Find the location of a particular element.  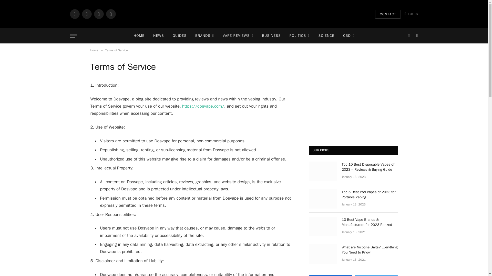

CONTACT is located at coordinates (388, 14).